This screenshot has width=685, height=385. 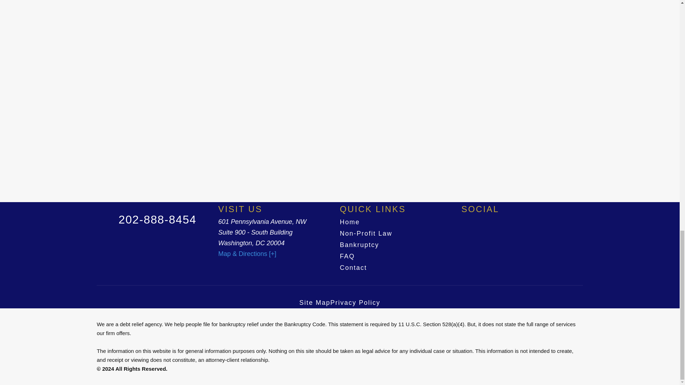 I want to click on LinkedIn, so click(x=465, y=220).